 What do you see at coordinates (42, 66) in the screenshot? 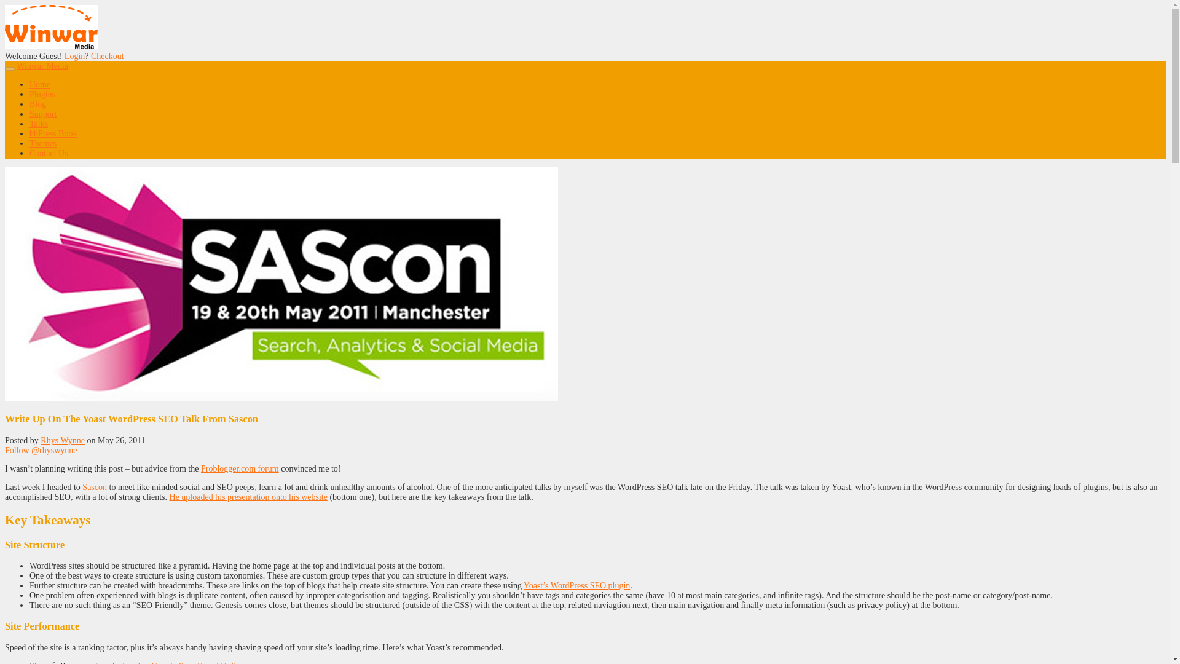
I see `Winwar Media` at bounding box center [42, 66].